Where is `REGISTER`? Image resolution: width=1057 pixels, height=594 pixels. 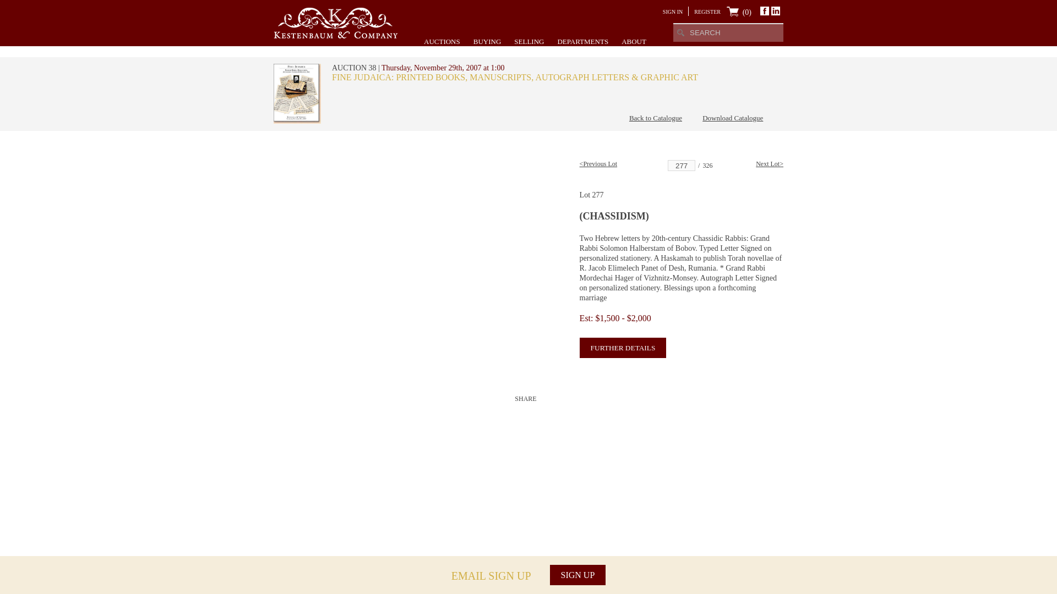 REGISTER is located at coordinates (707, 12).